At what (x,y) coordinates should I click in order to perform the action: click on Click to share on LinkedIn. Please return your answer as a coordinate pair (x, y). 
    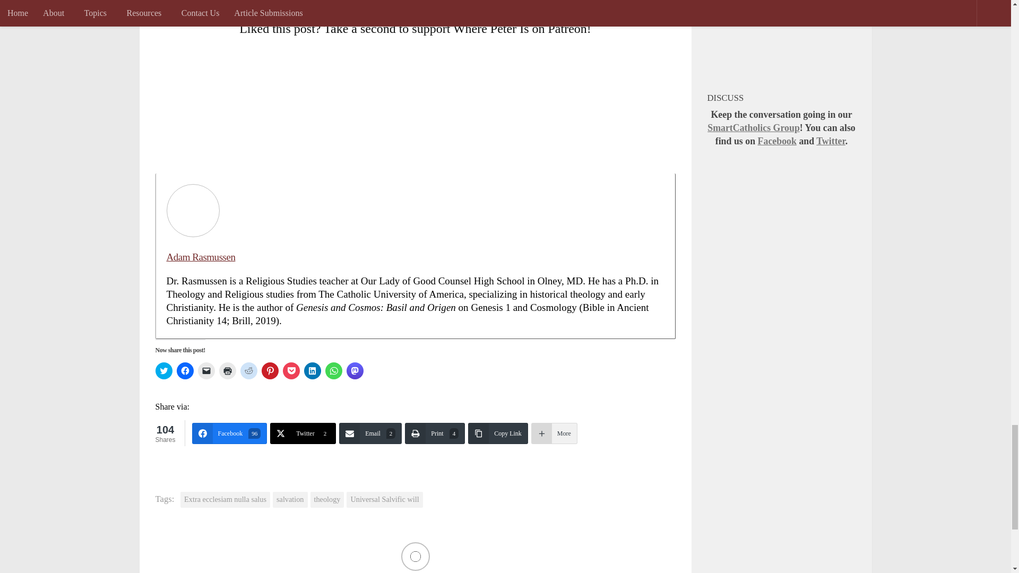
    Looking at the image, I should click on (312, 370).